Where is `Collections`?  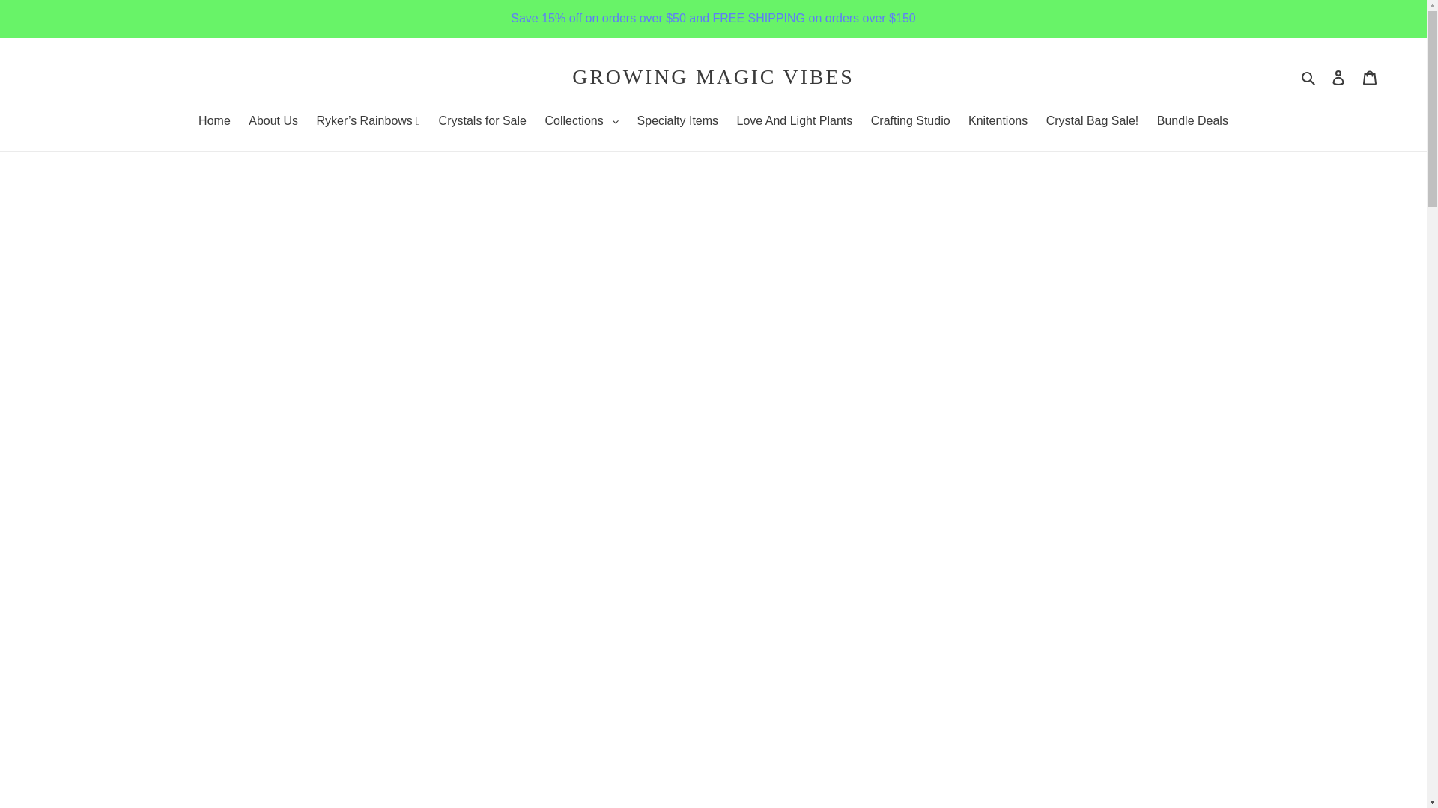 Collections is located at coordinates (581, 123).